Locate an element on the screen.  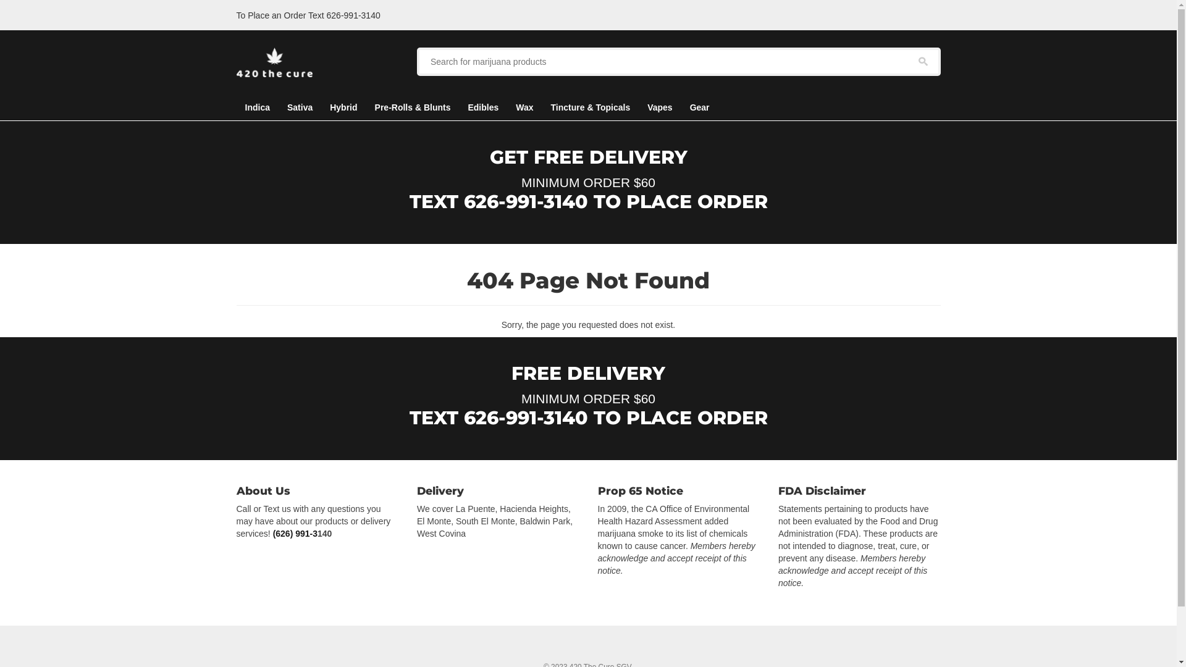
Edibles is located at coordinates (483, 107).